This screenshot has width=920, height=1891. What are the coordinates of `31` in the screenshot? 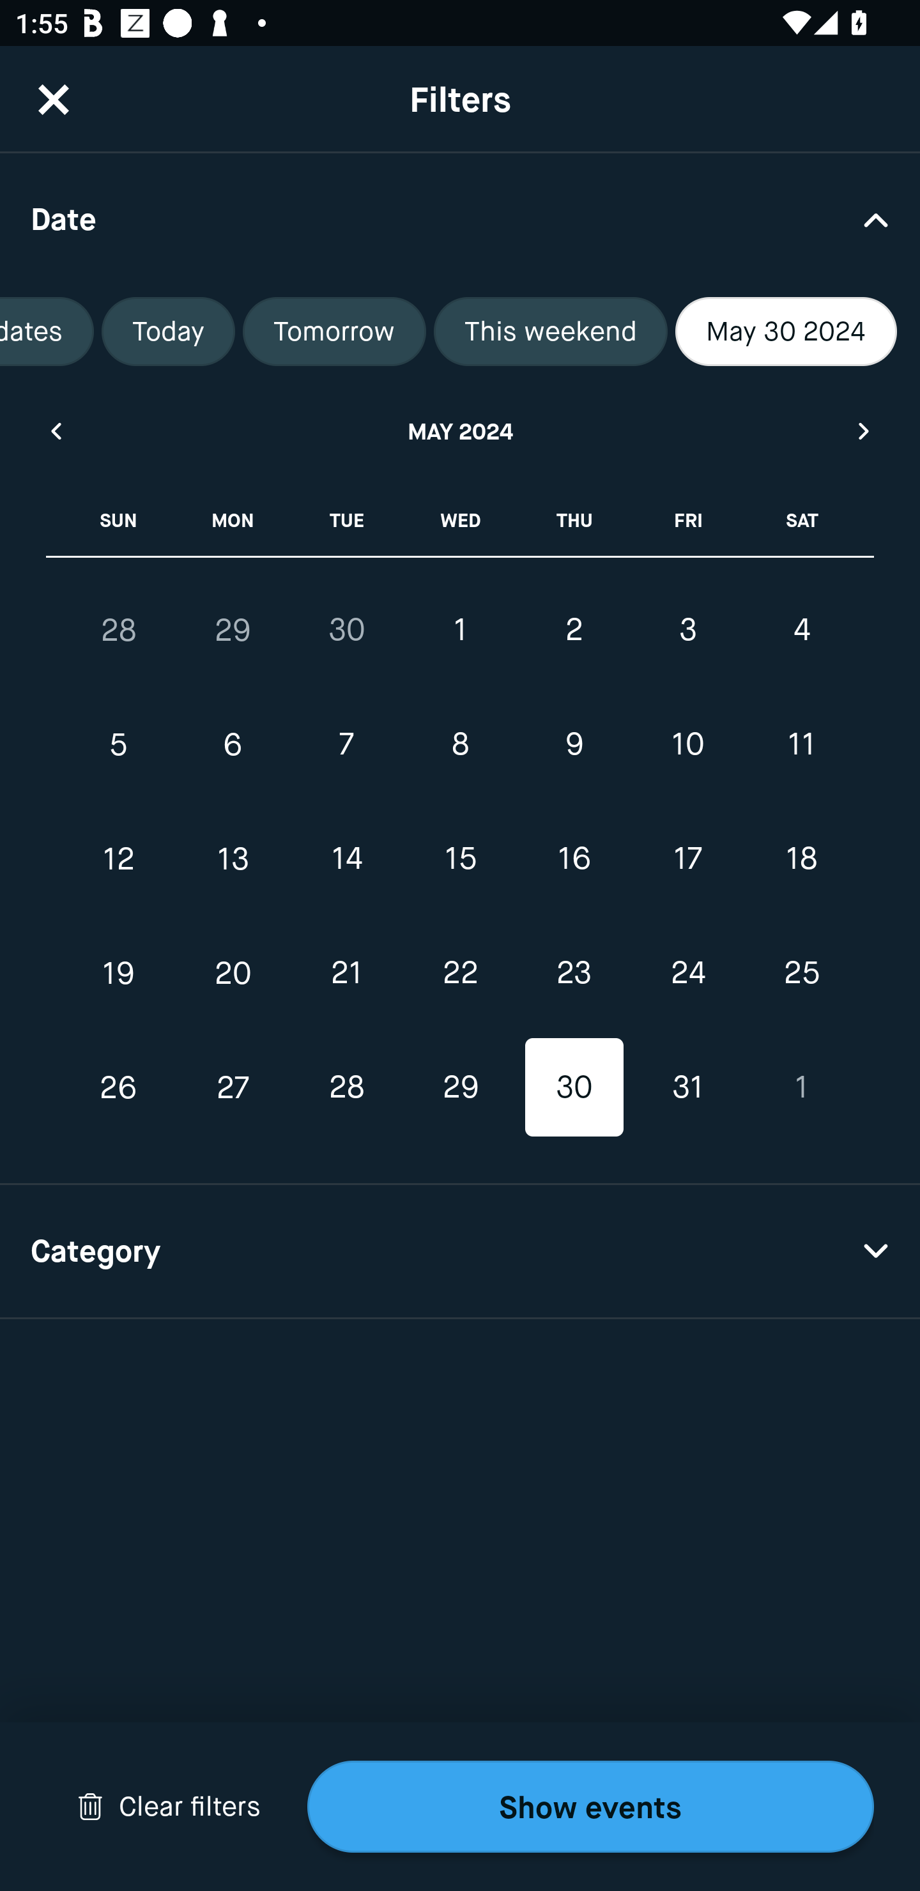 It's located at (687, 1087).